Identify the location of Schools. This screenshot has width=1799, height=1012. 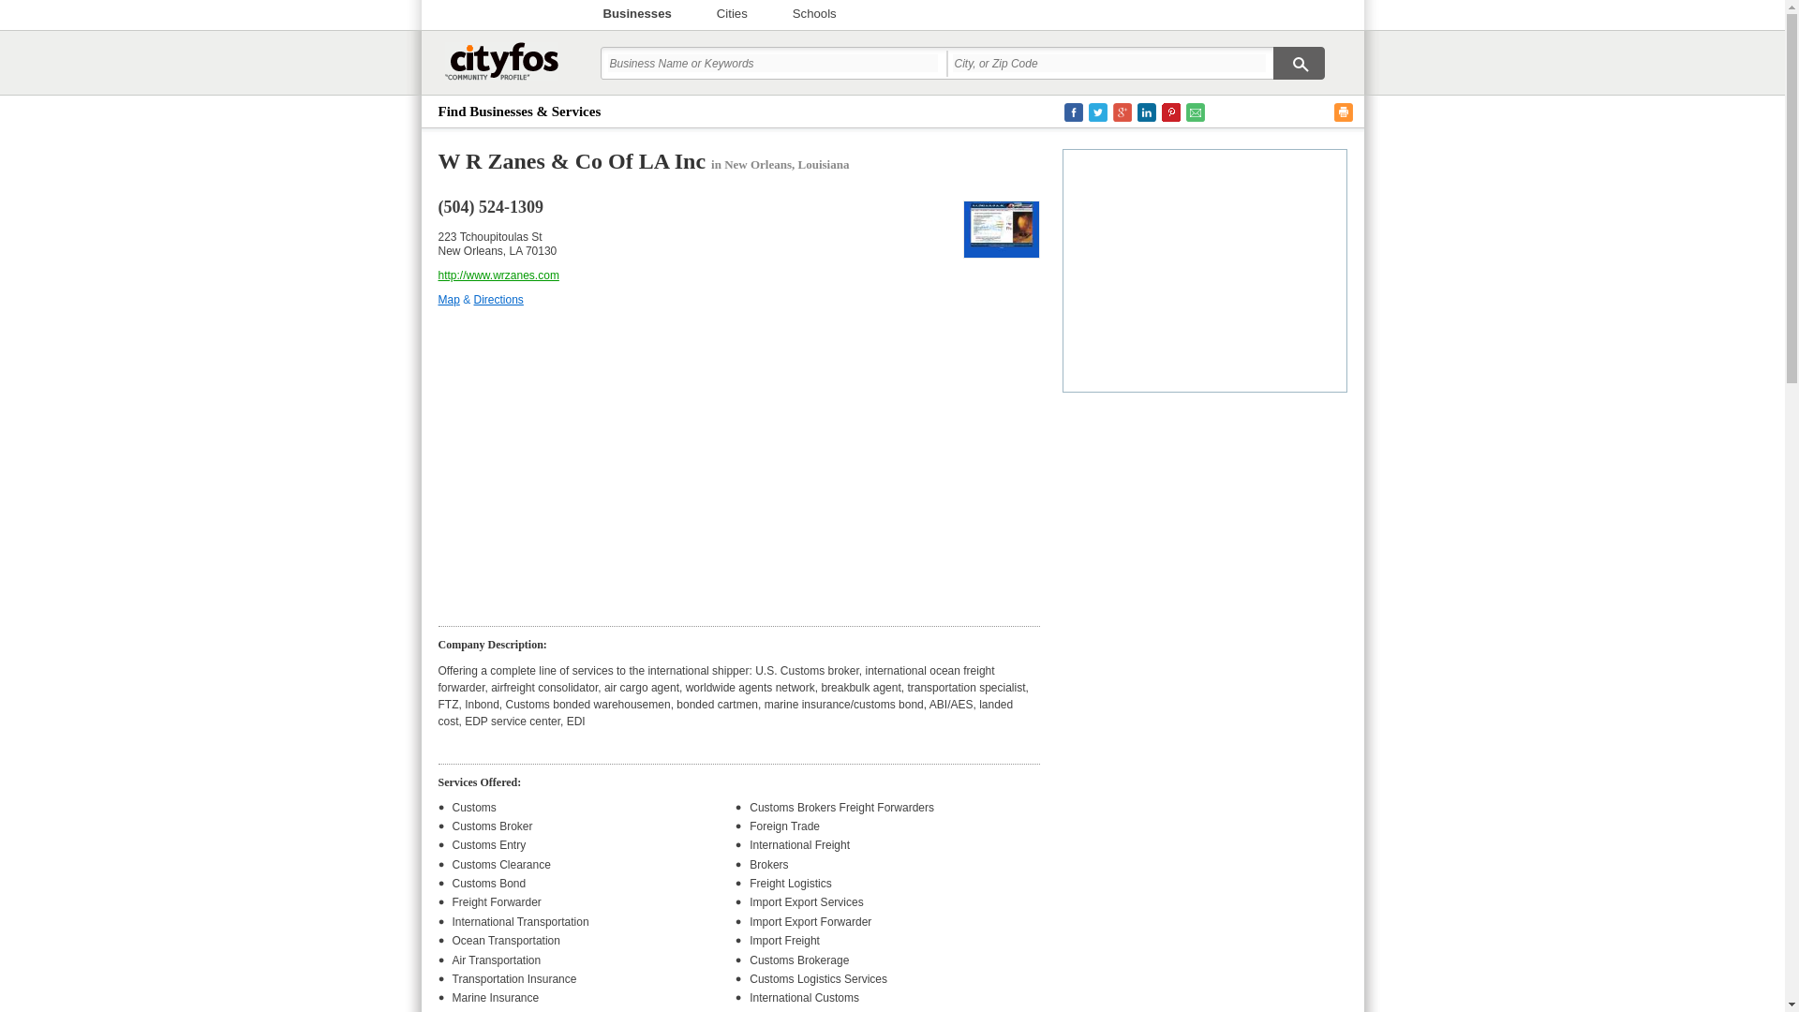
(814, 14).